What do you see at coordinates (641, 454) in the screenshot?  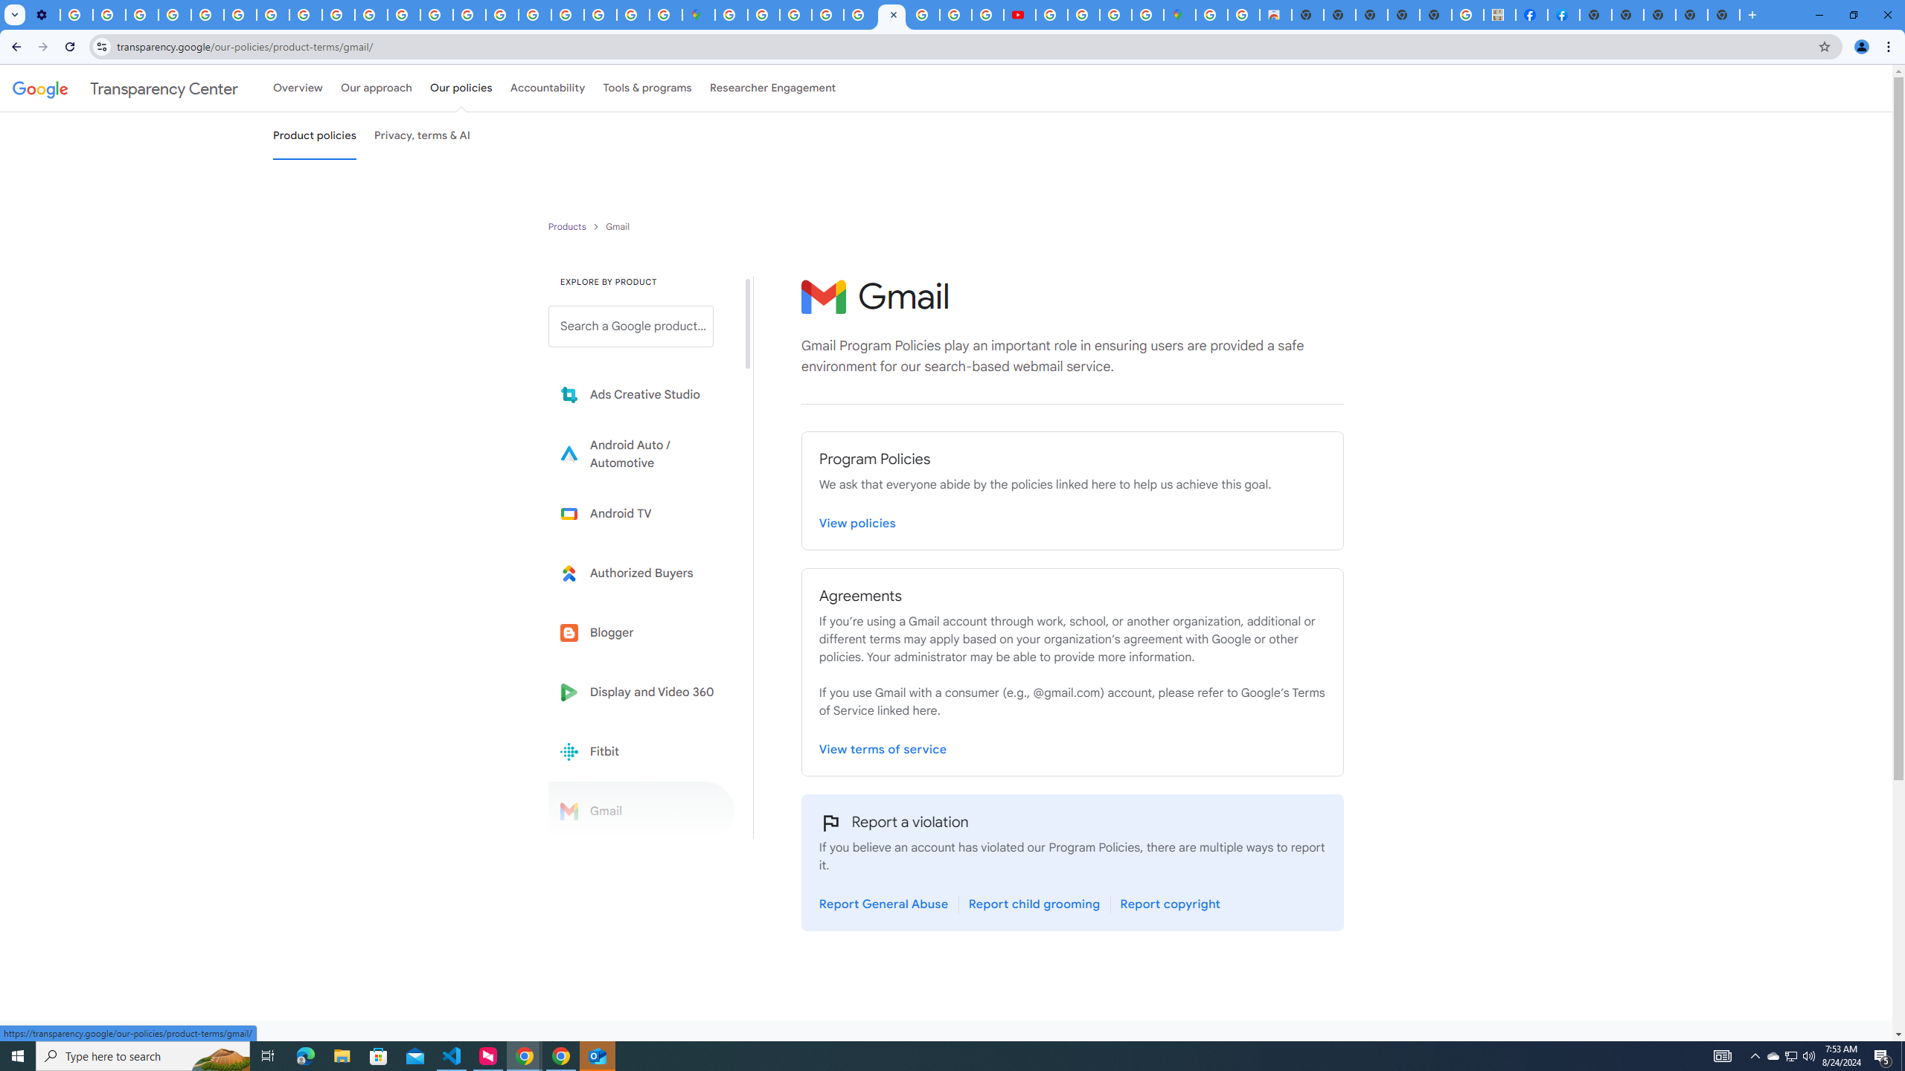 I see `Learn more about Android Auto` at bounding box center [641, 454].